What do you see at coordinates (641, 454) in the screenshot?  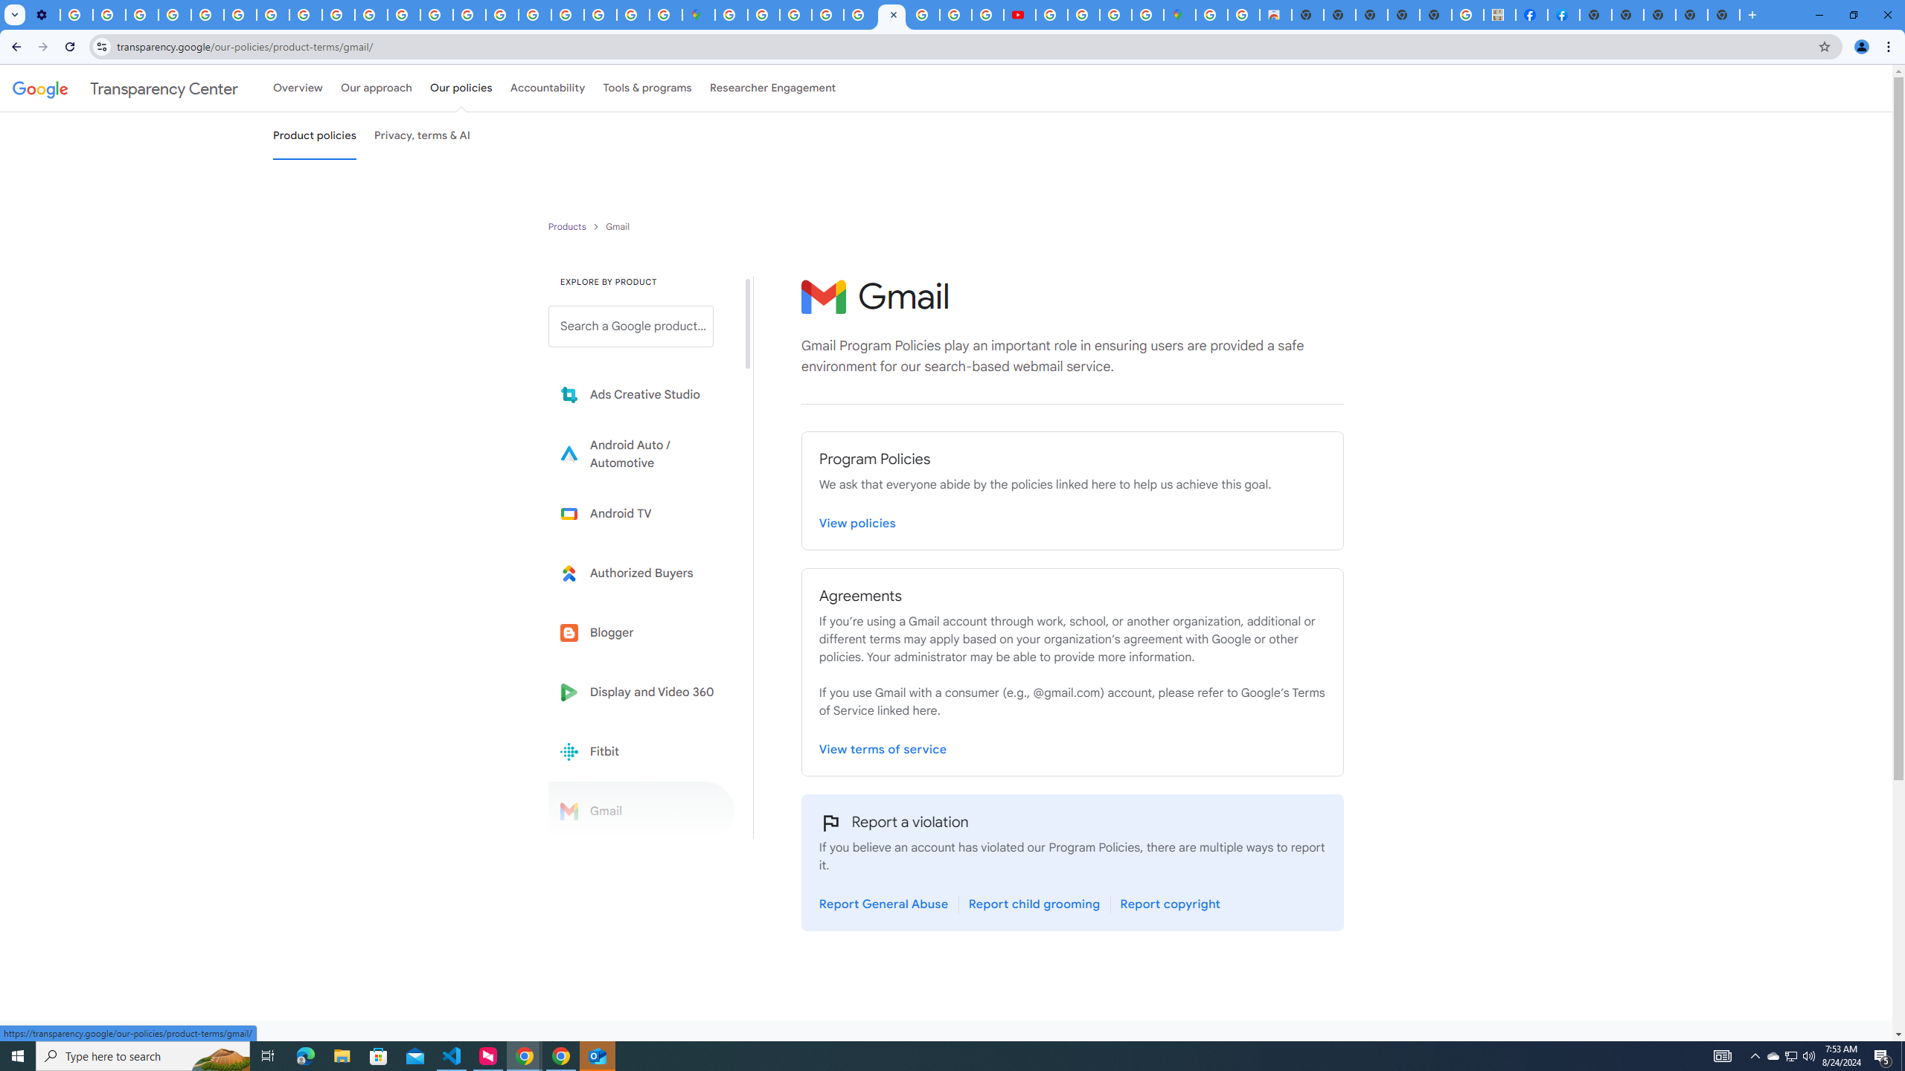 I see `Learn more about Android Auto` at bounding box center [641, 454].